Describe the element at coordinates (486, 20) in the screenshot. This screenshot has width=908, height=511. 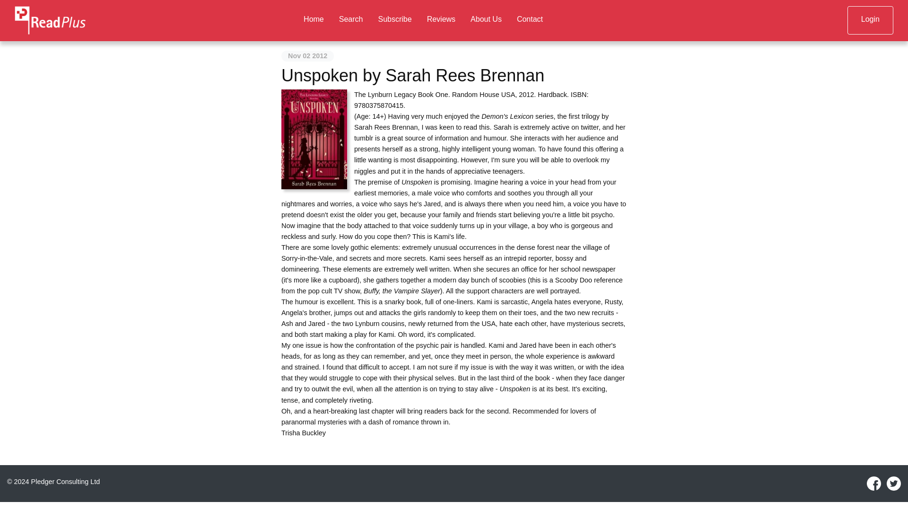
I see `About Us` at that location.